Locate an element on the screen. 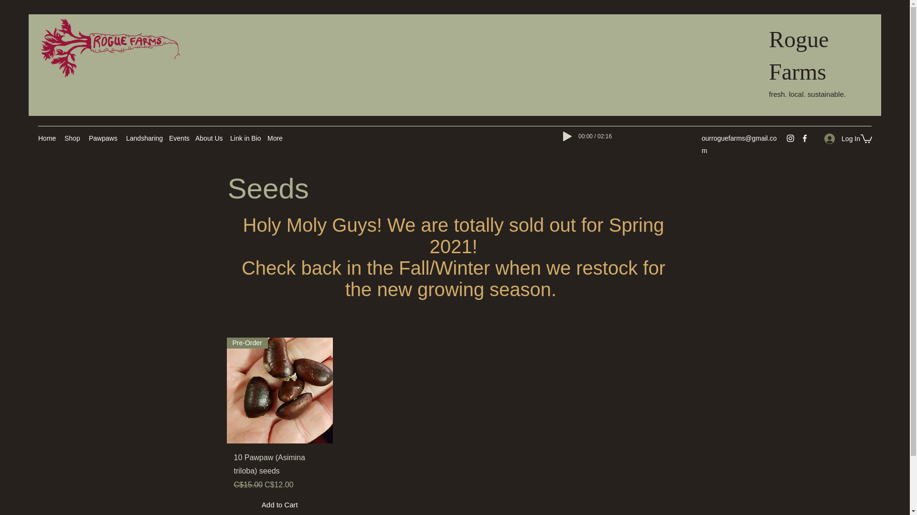  Log In is located at coordinates (842, 139).